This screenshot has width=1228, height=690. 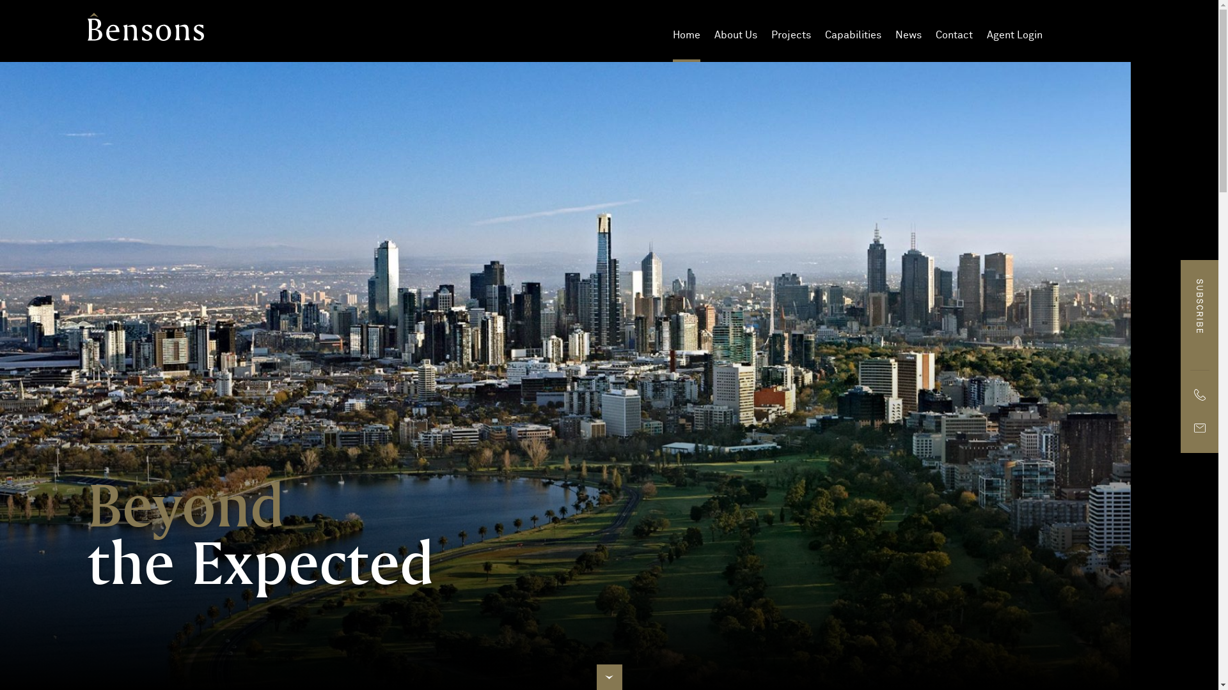 I want to click on Home, so click(x=687, y=35).